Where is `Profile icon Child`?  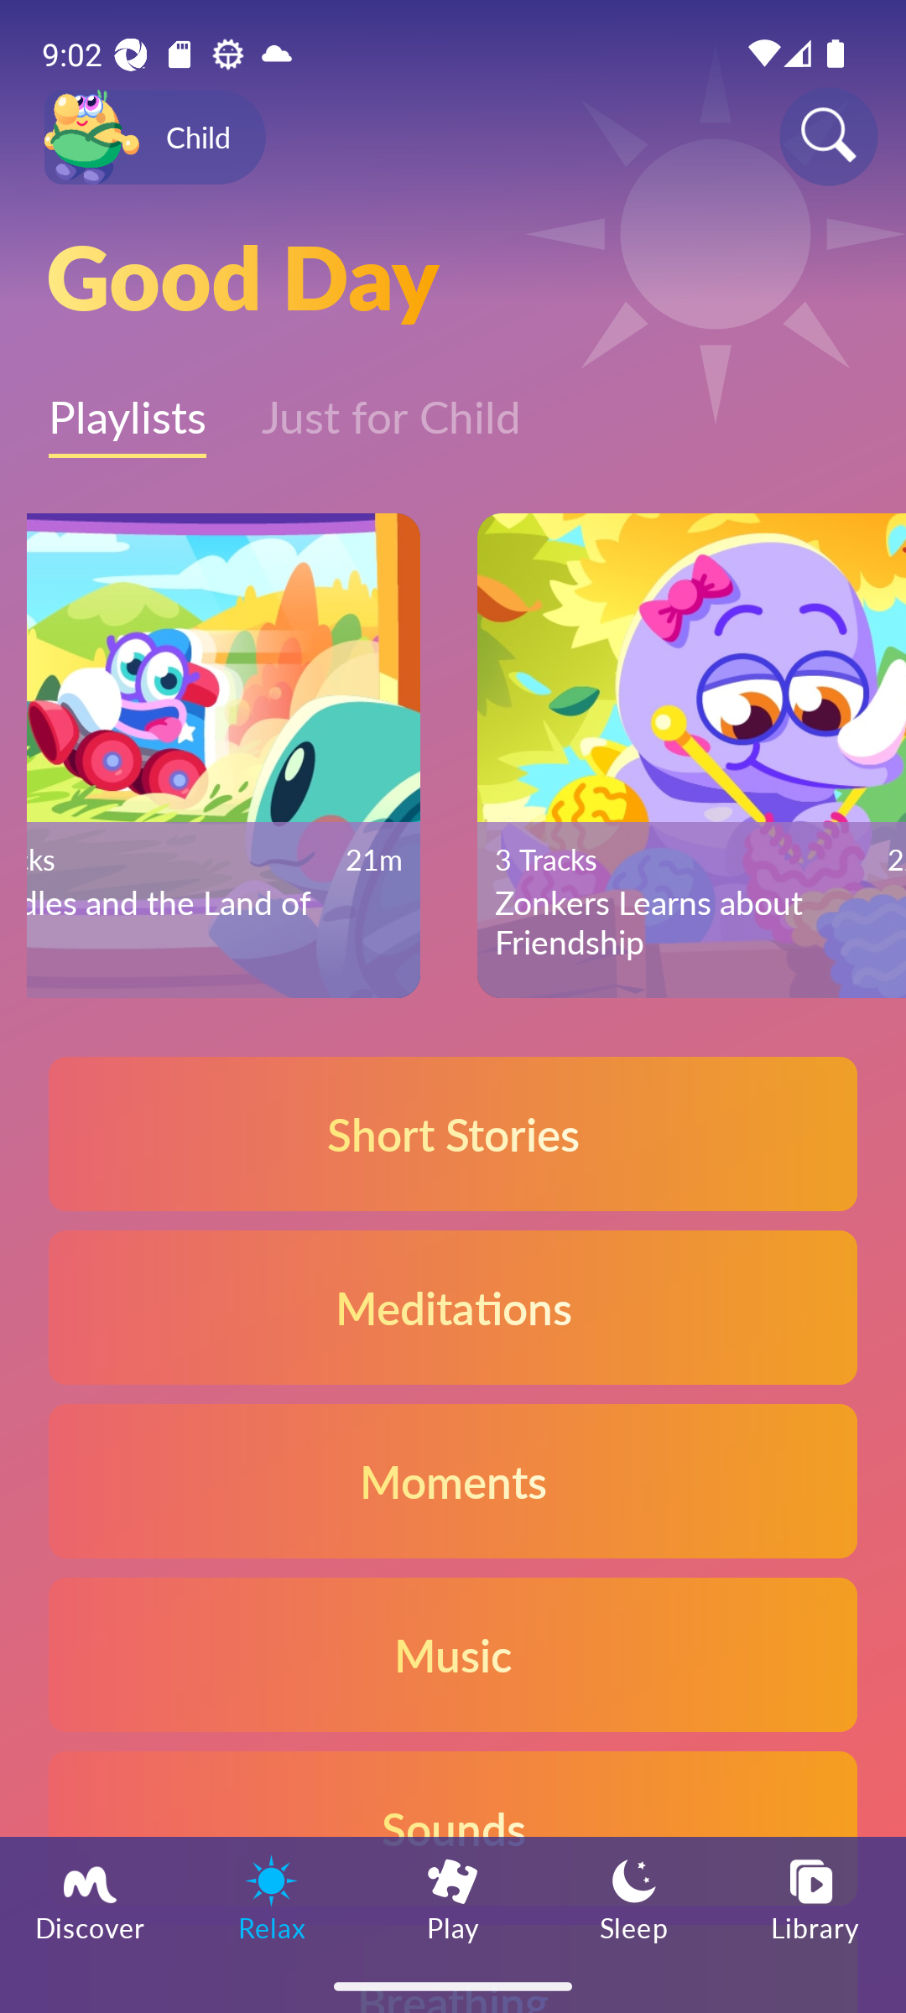 Profile icon Child is located at coordinates (154, 138).